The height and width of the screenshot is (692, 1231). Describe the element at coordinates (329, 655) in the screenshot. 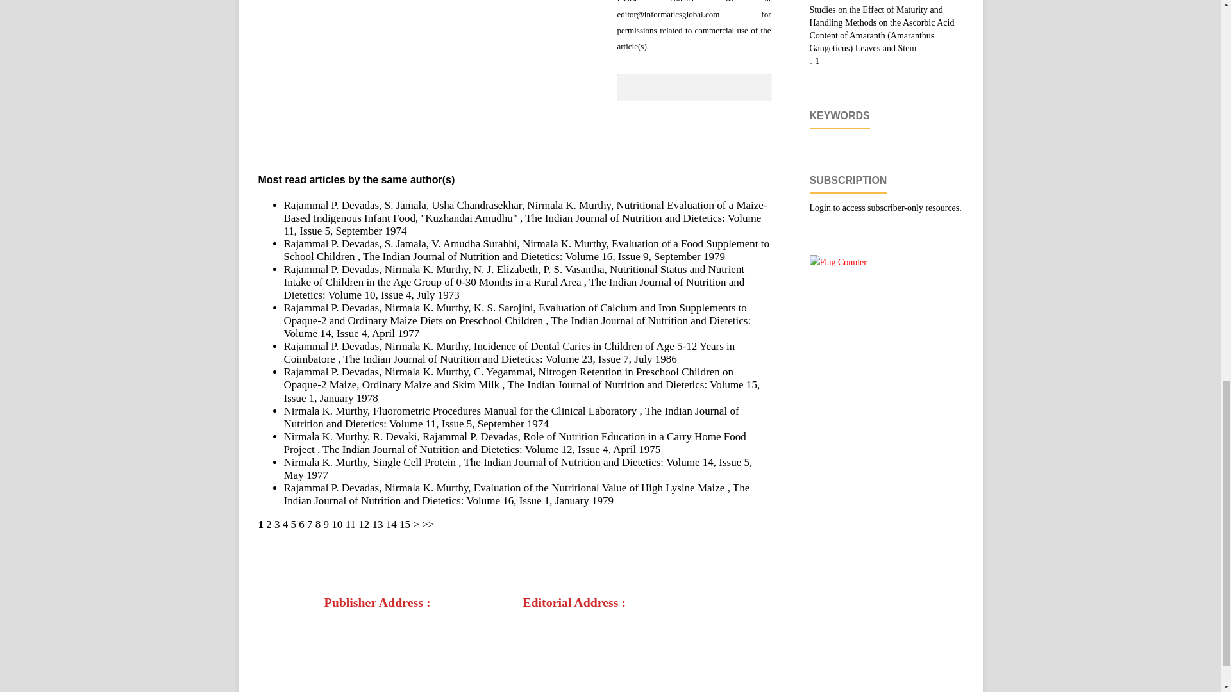

I see `wd-phone-light` at that location.